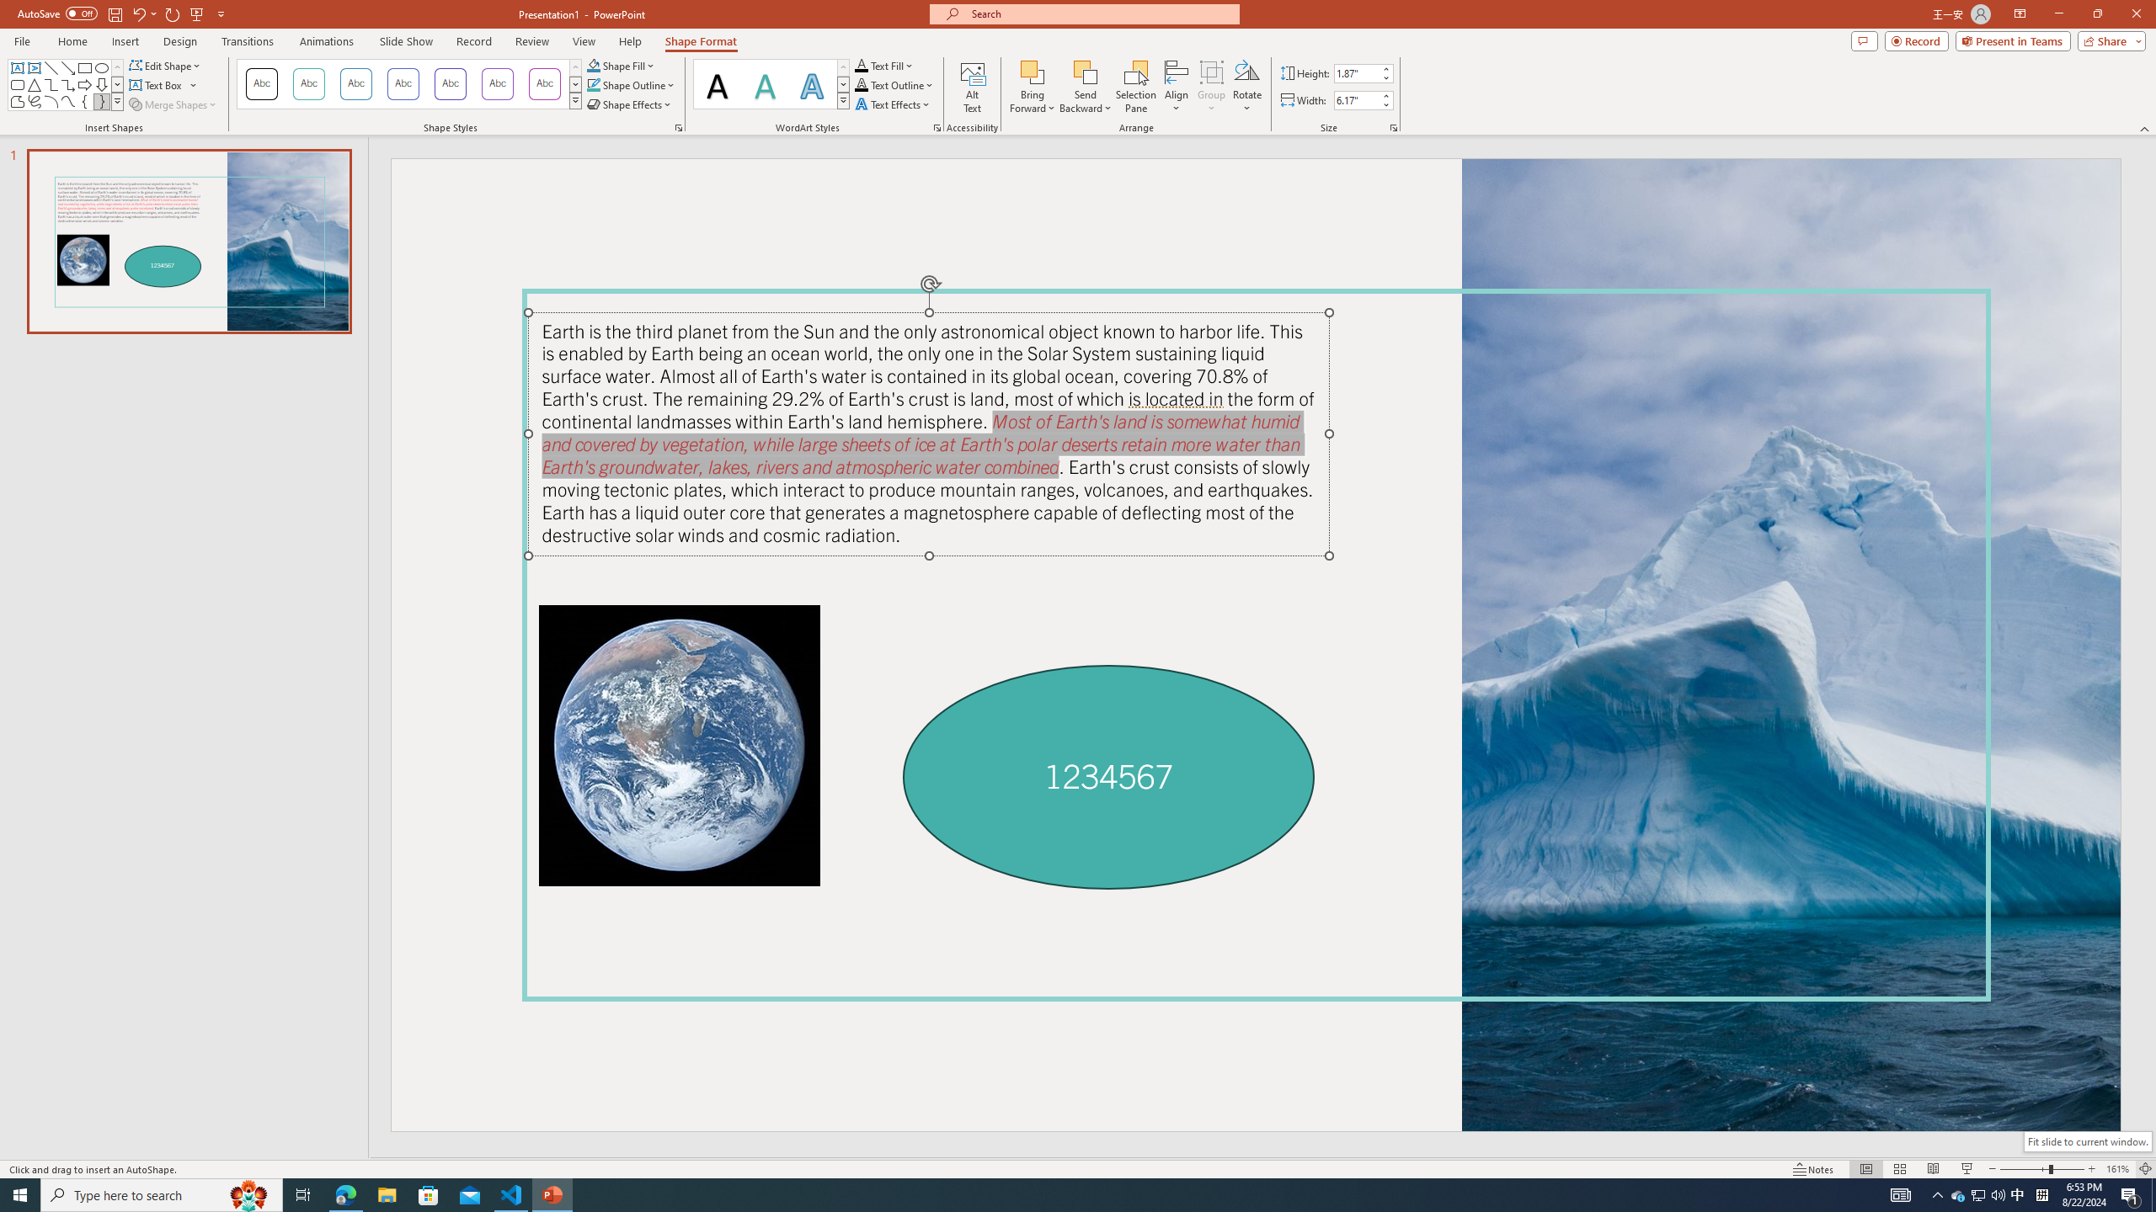 Image resolution: width=2156 pixels, height=1212 pixels. What do you see at coordinates (894, 104) in the screenshot?
I see `Text Effects` at bounding box center [894, 104].